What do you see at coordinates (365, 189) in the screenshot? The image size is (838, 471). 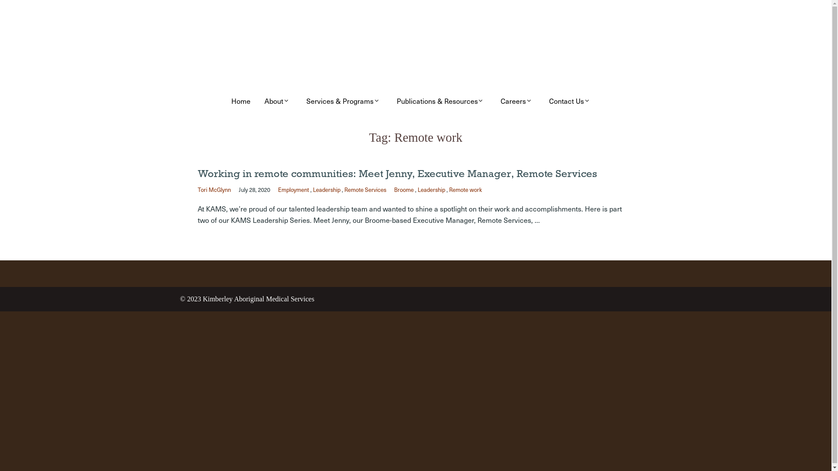 I see `Remote Services` at bounding box center [365, 189].